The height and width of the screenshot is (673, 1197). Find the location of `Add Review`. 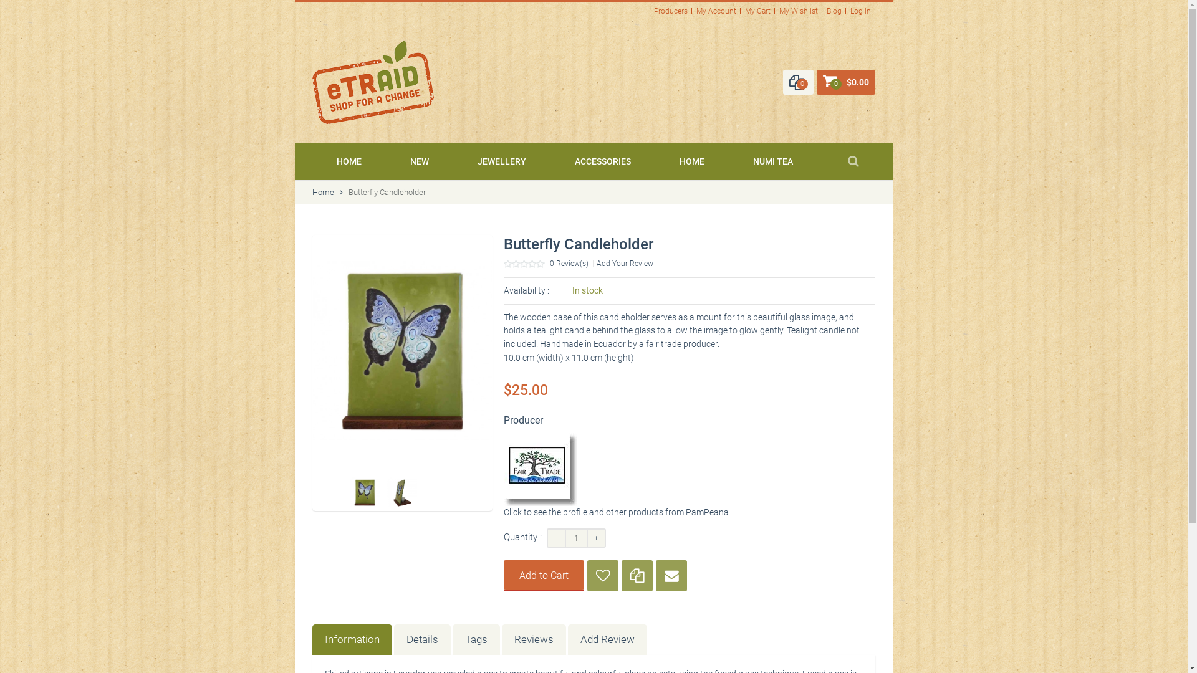

Add Review is located at coordinates (607, 639).